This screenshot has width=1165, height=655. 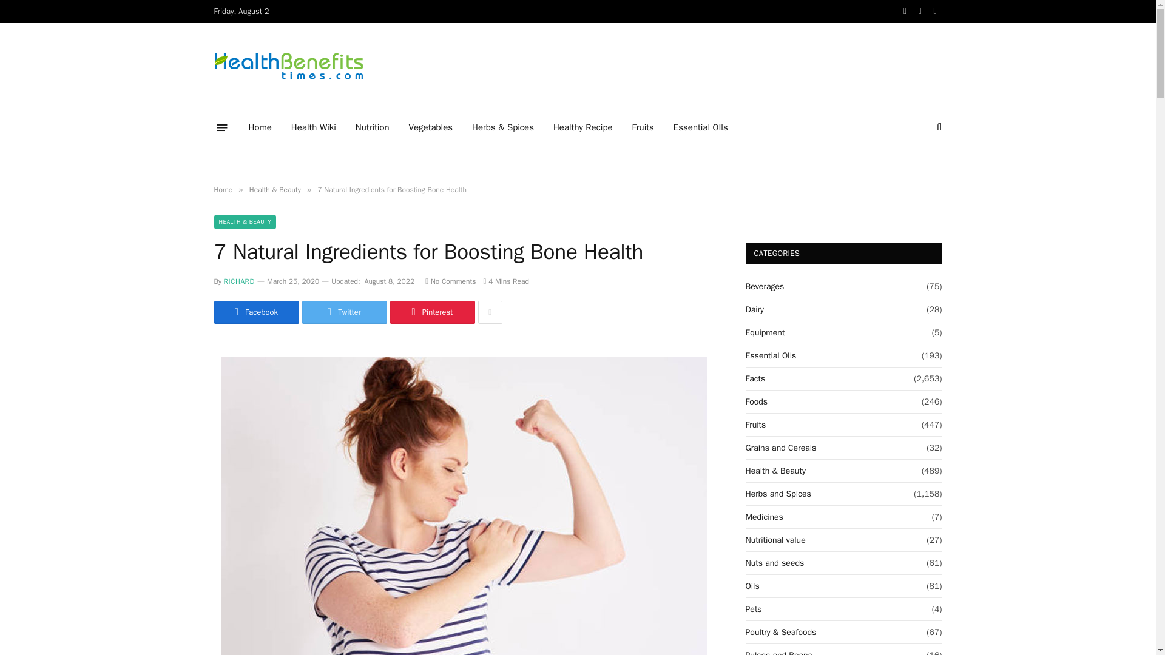 I want to click on Twitter, so click(x=344, y=312).